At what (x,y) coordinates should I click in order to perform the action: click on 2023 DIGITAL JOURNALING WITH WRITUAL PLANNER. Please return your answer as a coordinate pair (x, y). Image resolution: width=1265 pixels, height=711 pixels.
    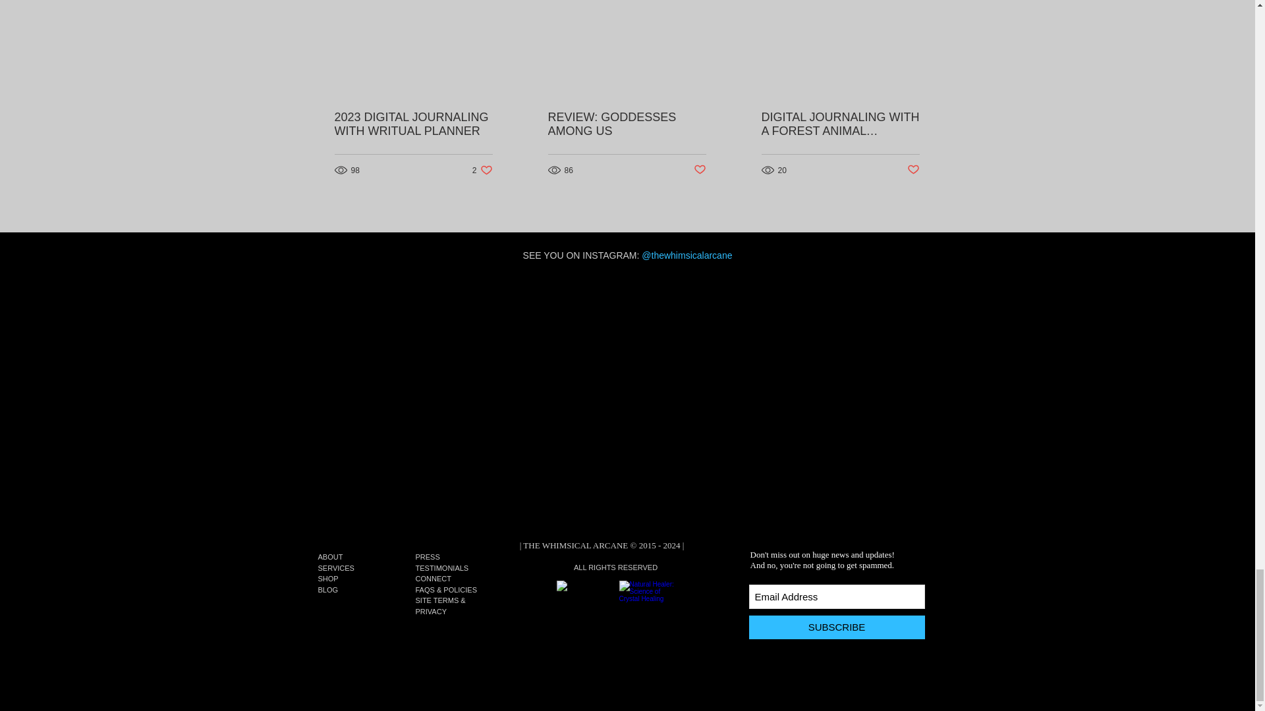
    Looking at the image, I should click on (414, 124).